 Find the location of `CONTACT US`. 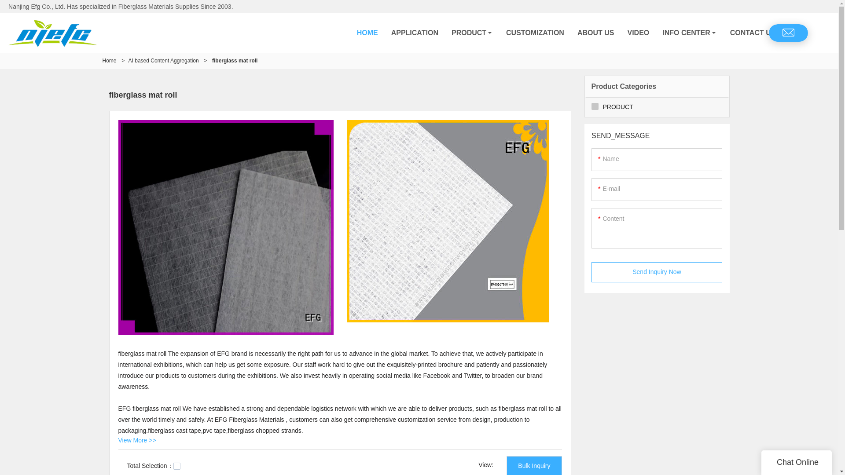

CONTACT US is located at coordinates (753, 33).